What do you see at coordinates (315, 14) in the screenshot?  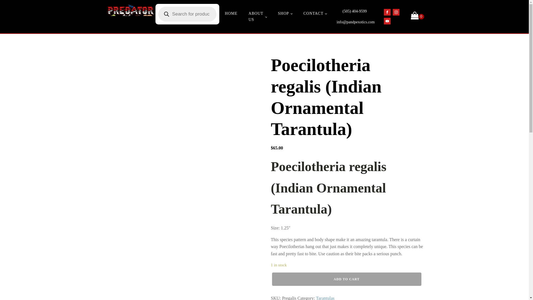 I see `CONTACT` at bounding box center [315, 14].